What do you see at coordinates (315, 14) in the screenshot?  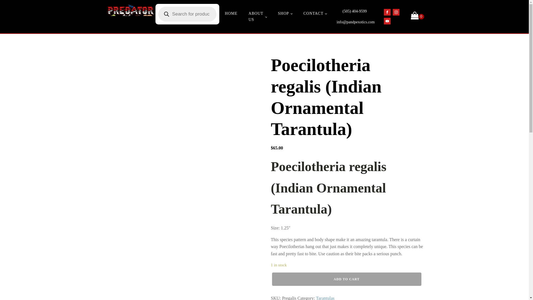 I see `CONTACT` at bounding box center [315, 14].